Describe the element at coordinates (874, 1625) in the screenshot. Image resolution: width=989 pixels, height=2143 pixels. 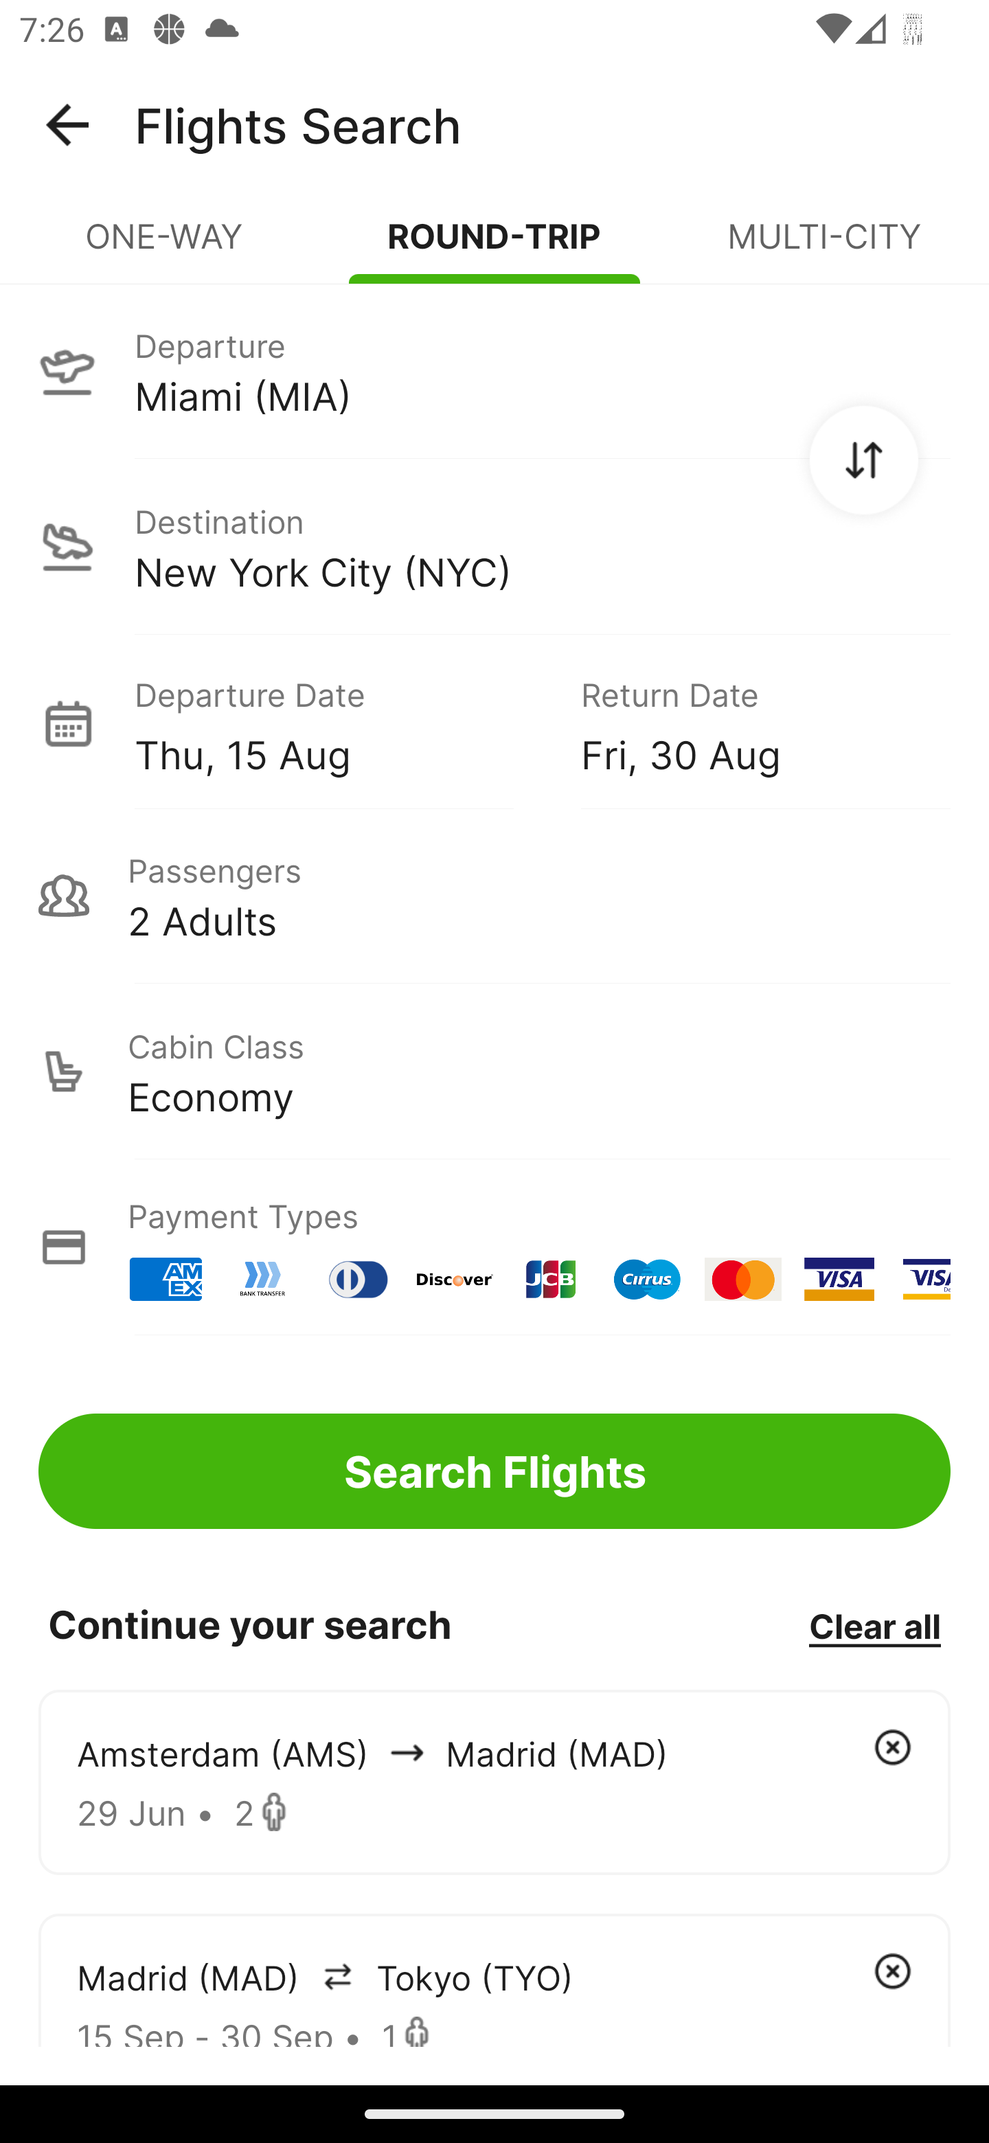
I see `Clear all` at that location.